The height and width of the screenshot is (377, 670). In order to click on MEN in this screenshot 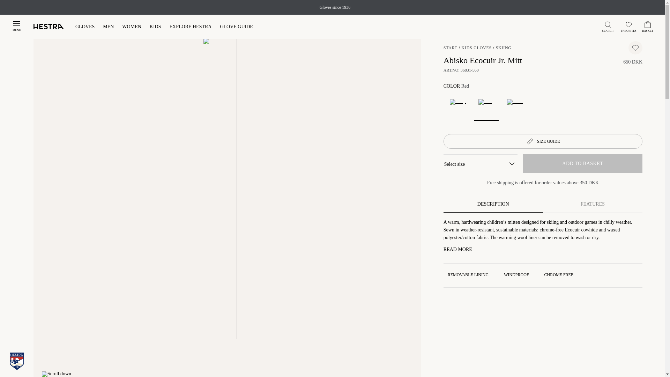, I will do `click(108, 27)`.